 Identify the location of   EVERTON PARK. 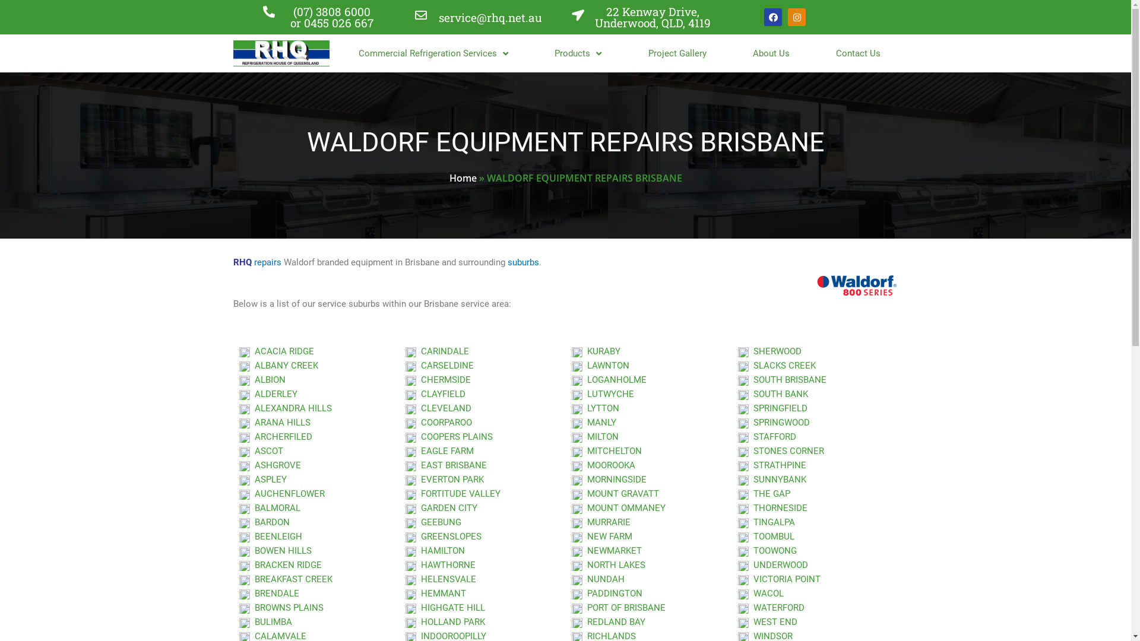
(444, 480).